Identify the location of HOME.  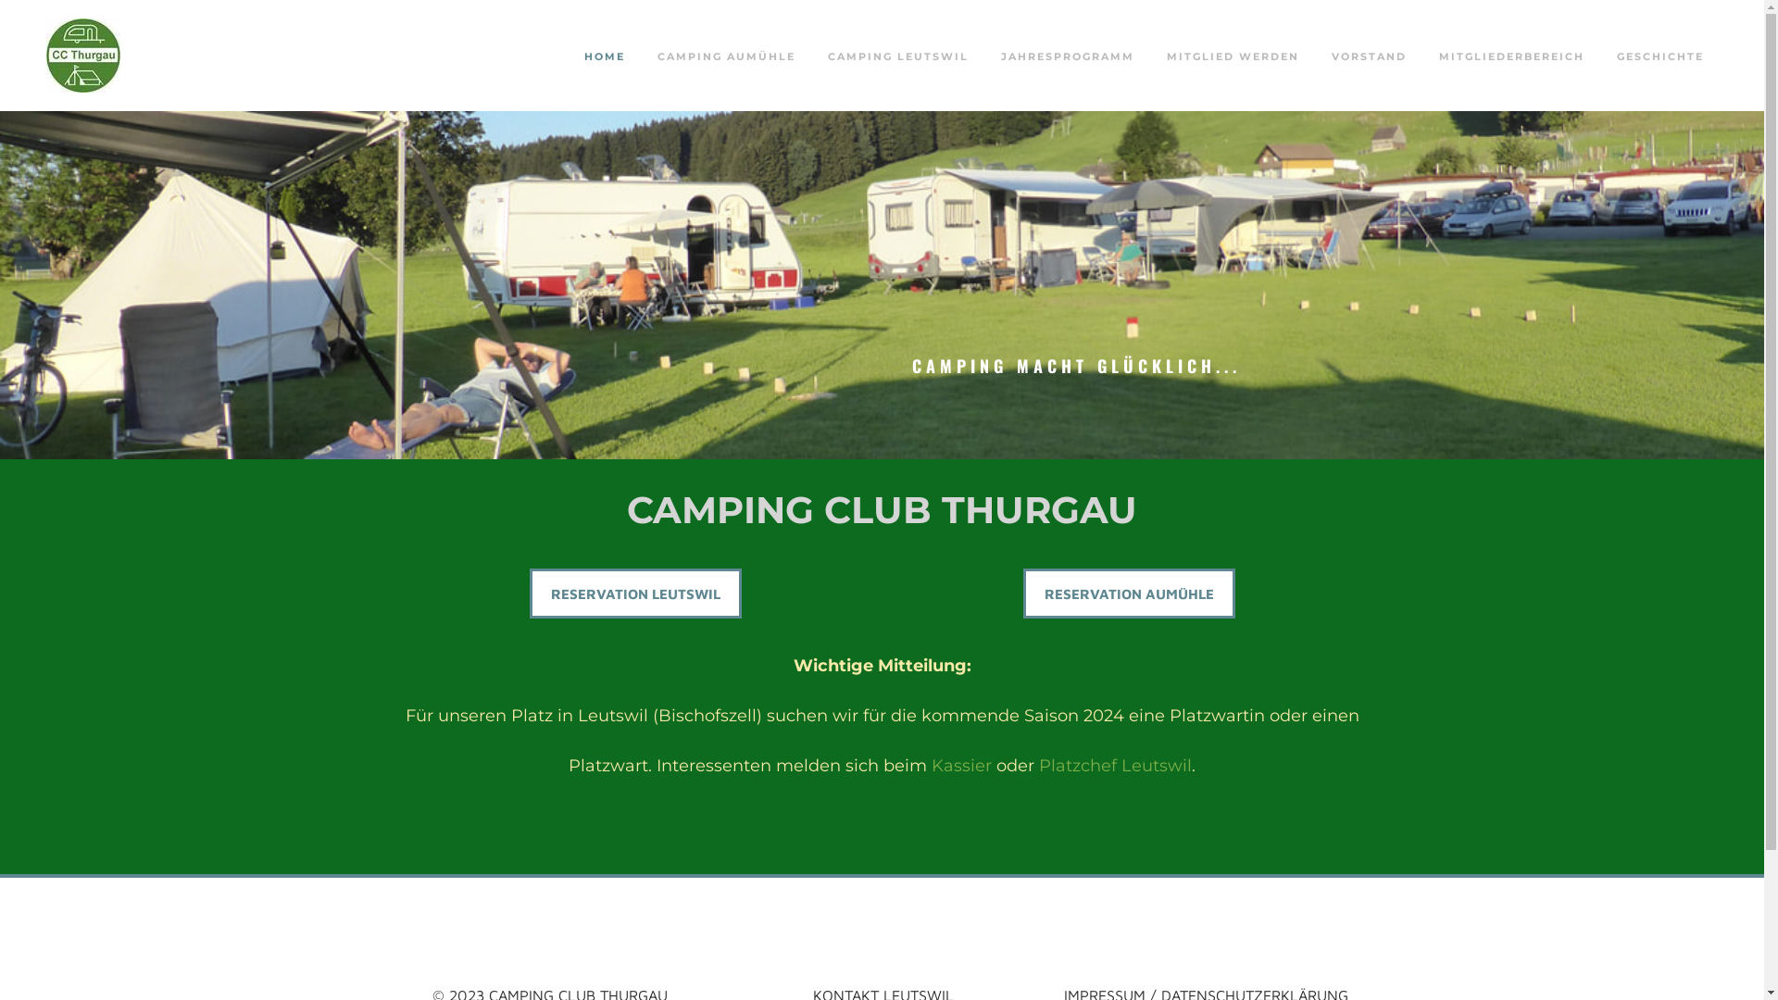
(605, 56).